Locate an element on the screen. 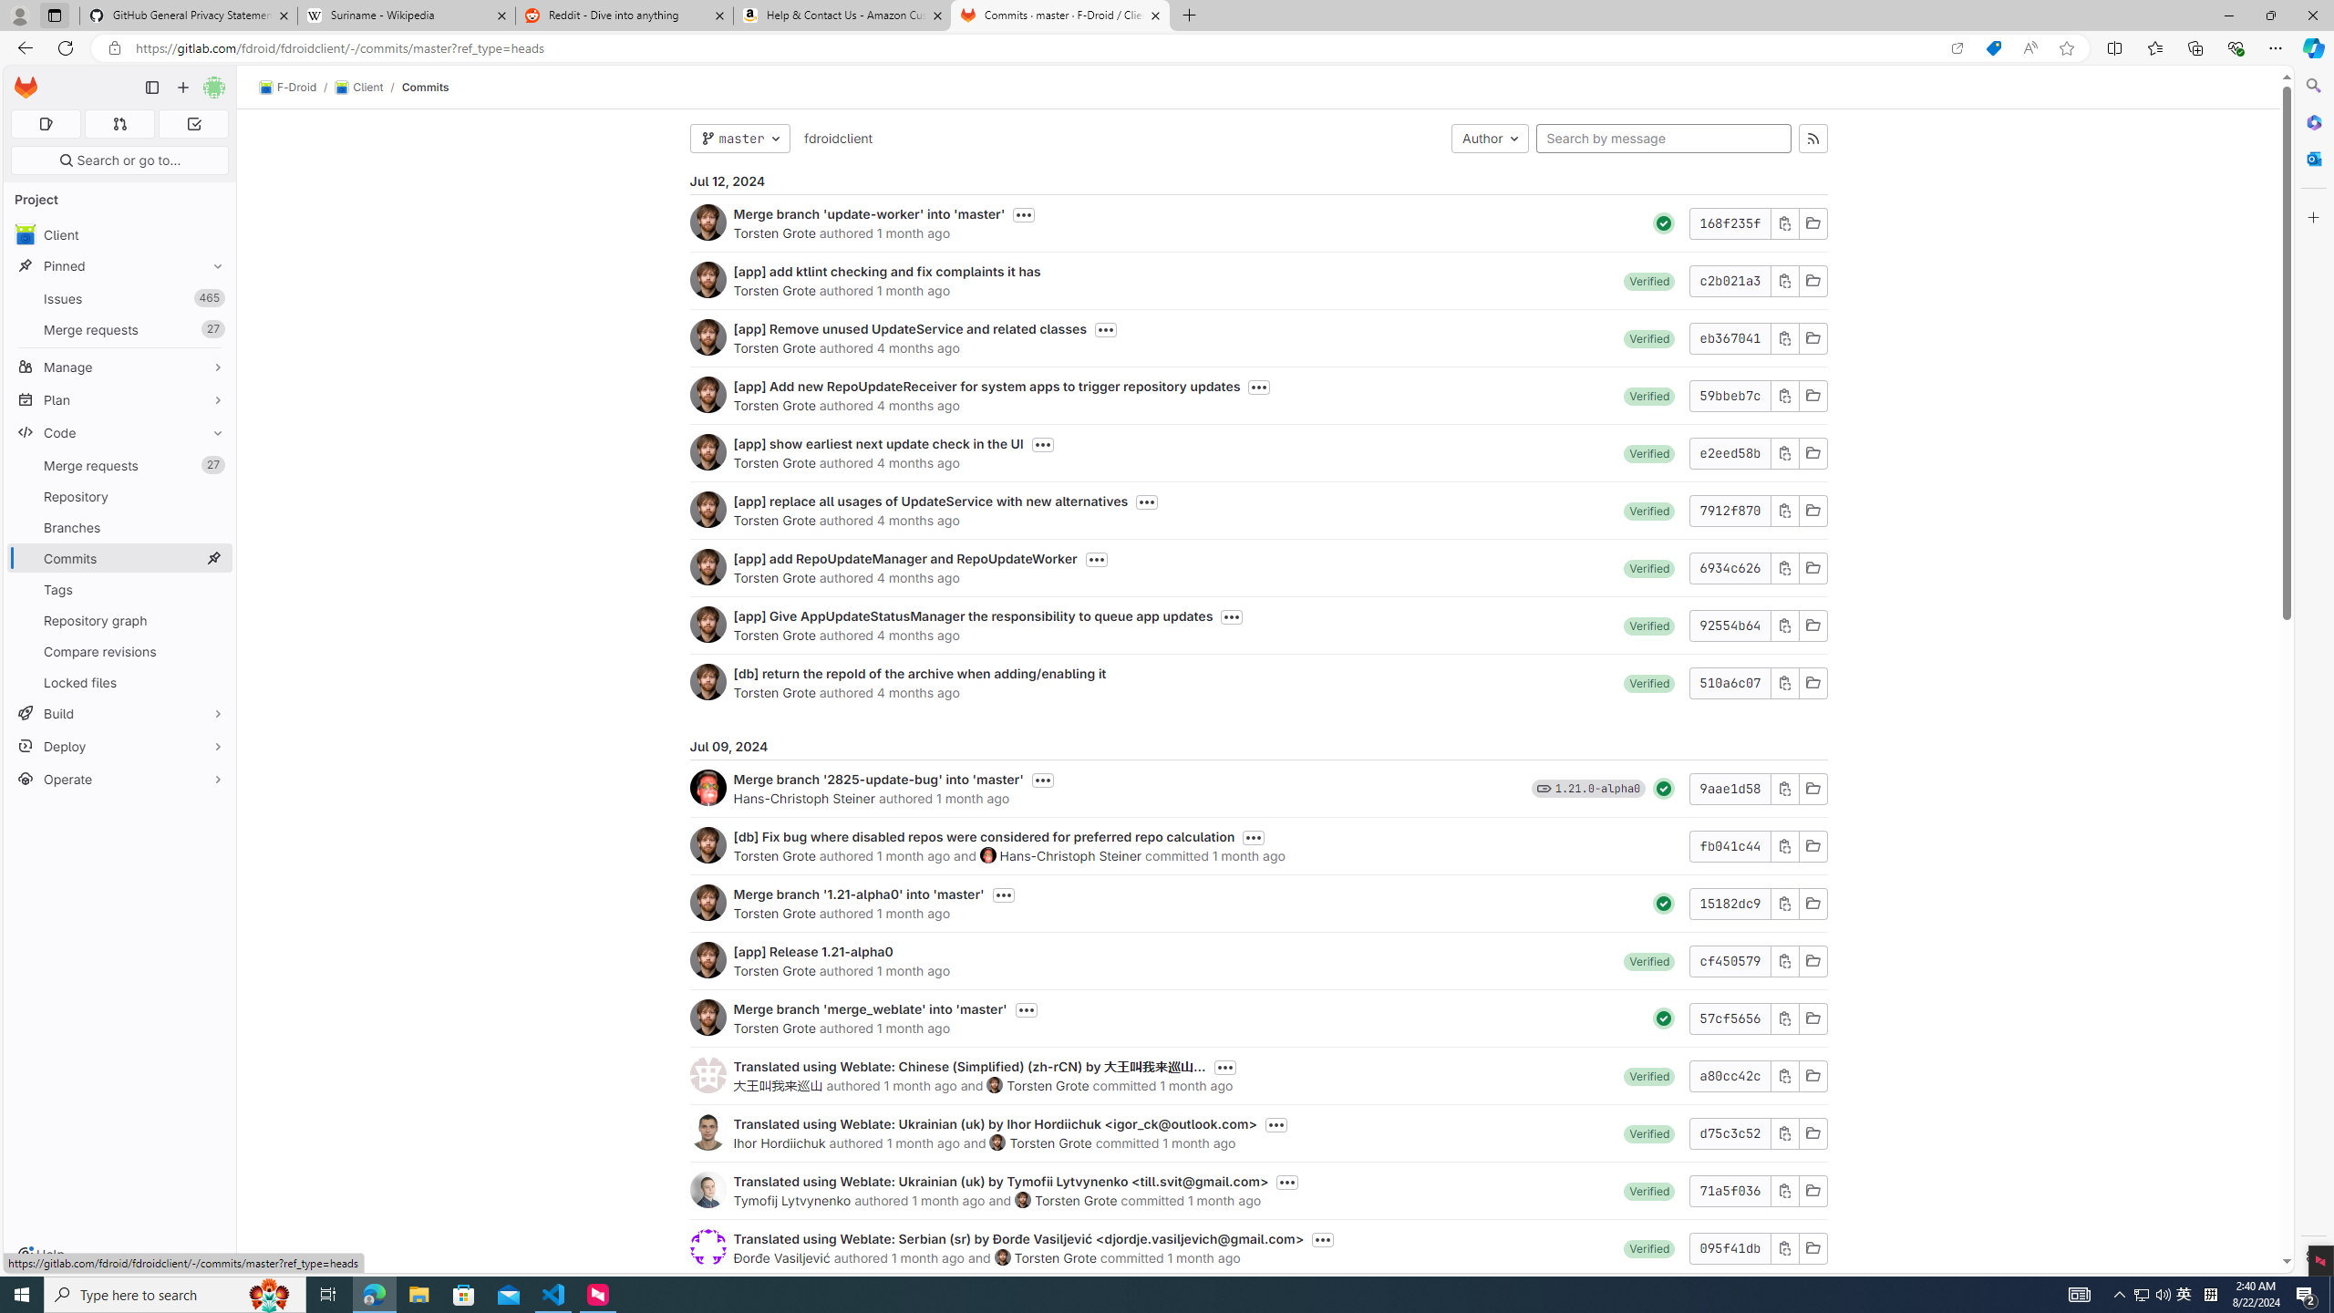  F-Droid is located at coordinates (288, 88).